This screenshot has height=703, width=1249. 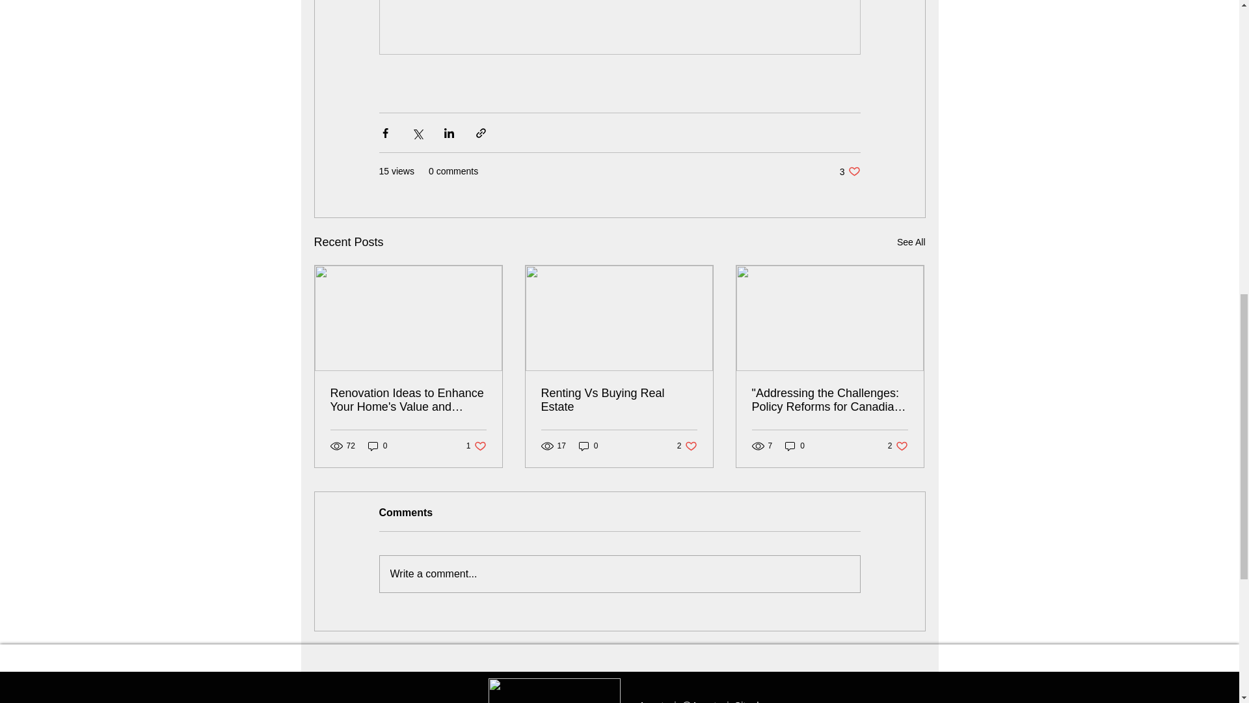 What do you see at coordinates (377, 447) in the screenshot?
I see `0` at bounding box center [377, 447].